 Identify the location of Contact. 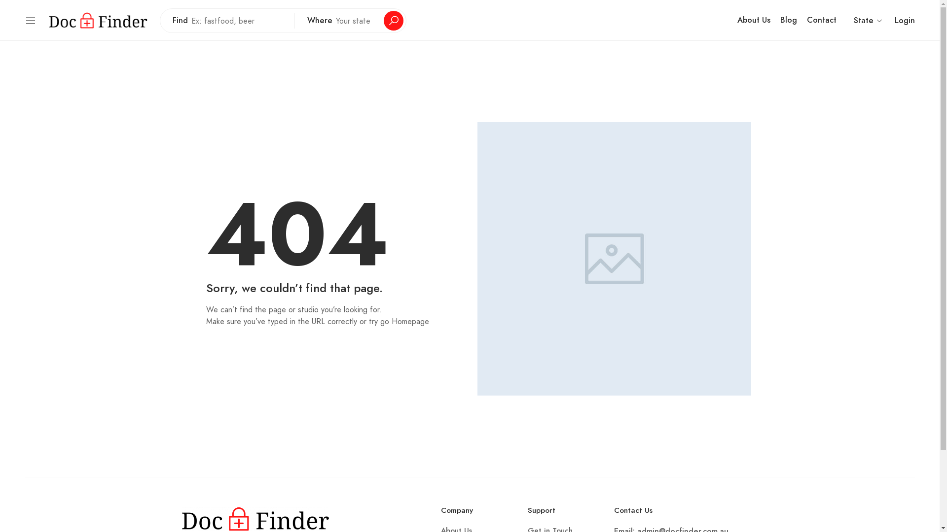
(822, 21).